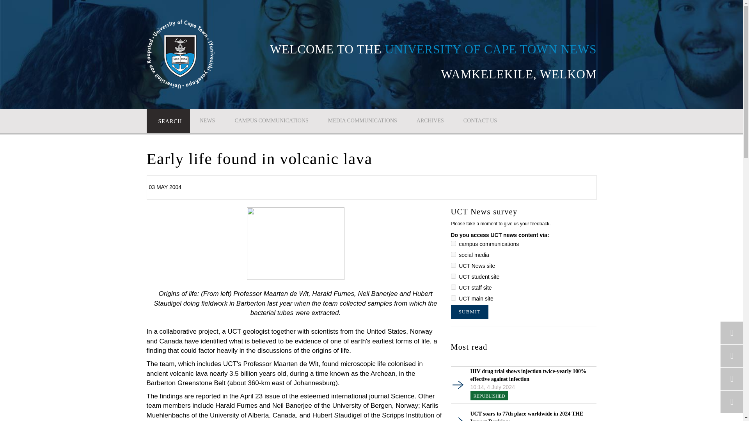 This screenshot has height=421, width=749. Describe the element at coordinates (169, 121) in the screenshot. I see `SEARCH` at that location.